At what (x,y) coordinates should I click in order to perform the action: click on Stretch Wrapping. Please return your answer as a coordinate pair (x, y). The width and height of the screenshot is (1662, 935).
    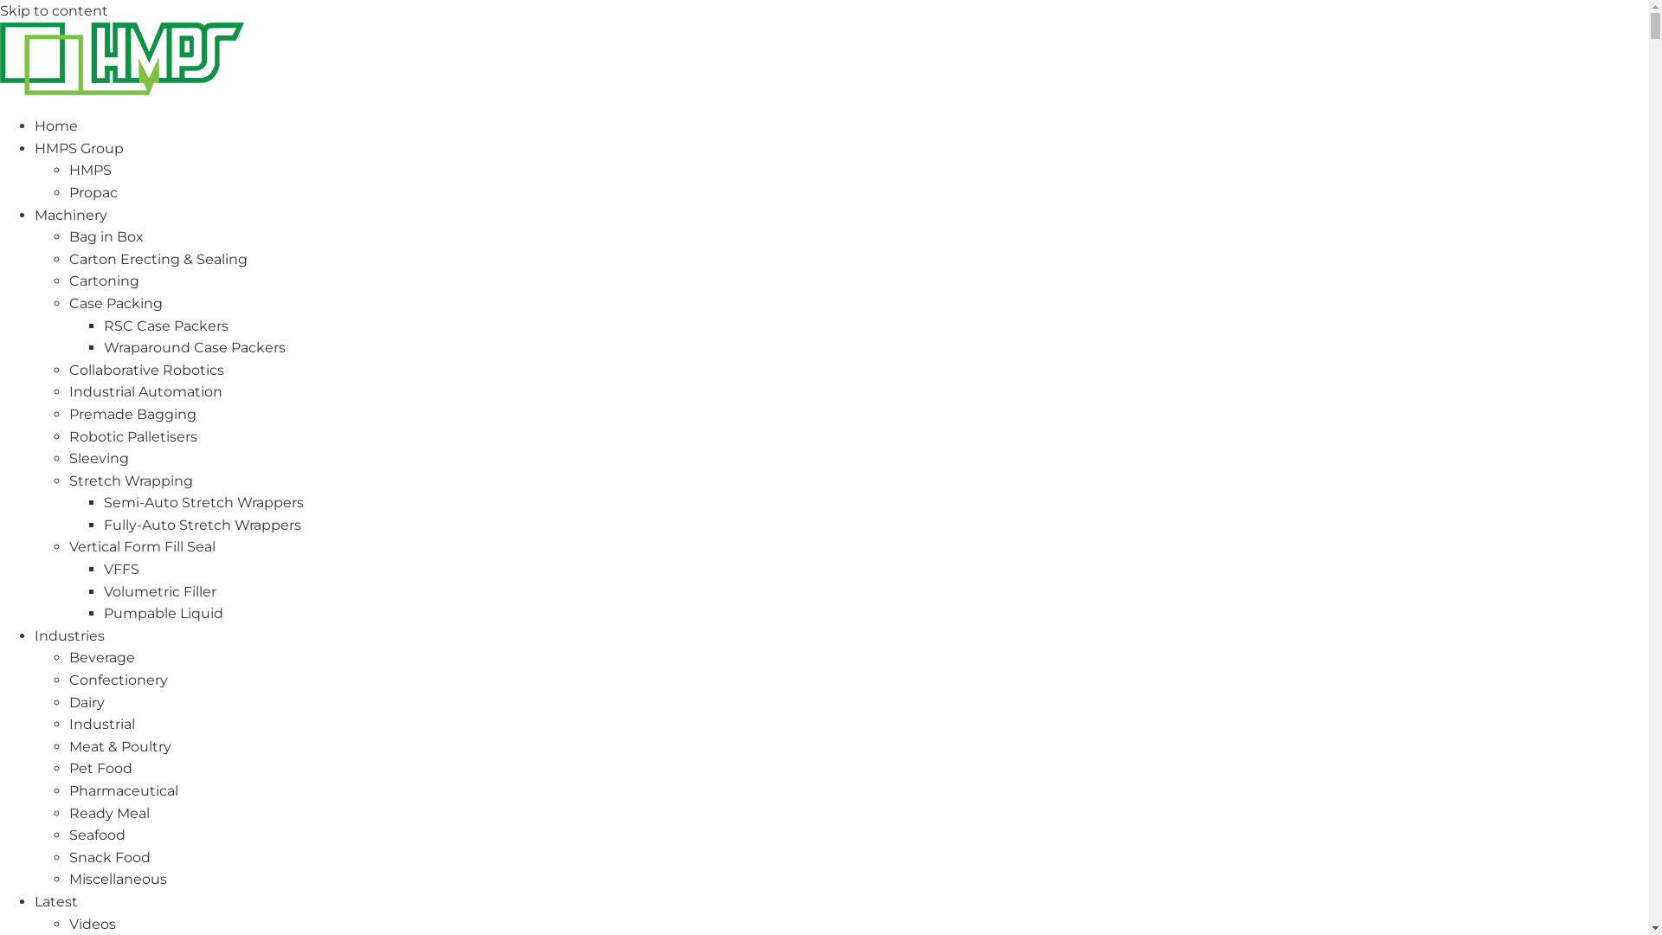
    Looking at the image, I should click on (132, 481).